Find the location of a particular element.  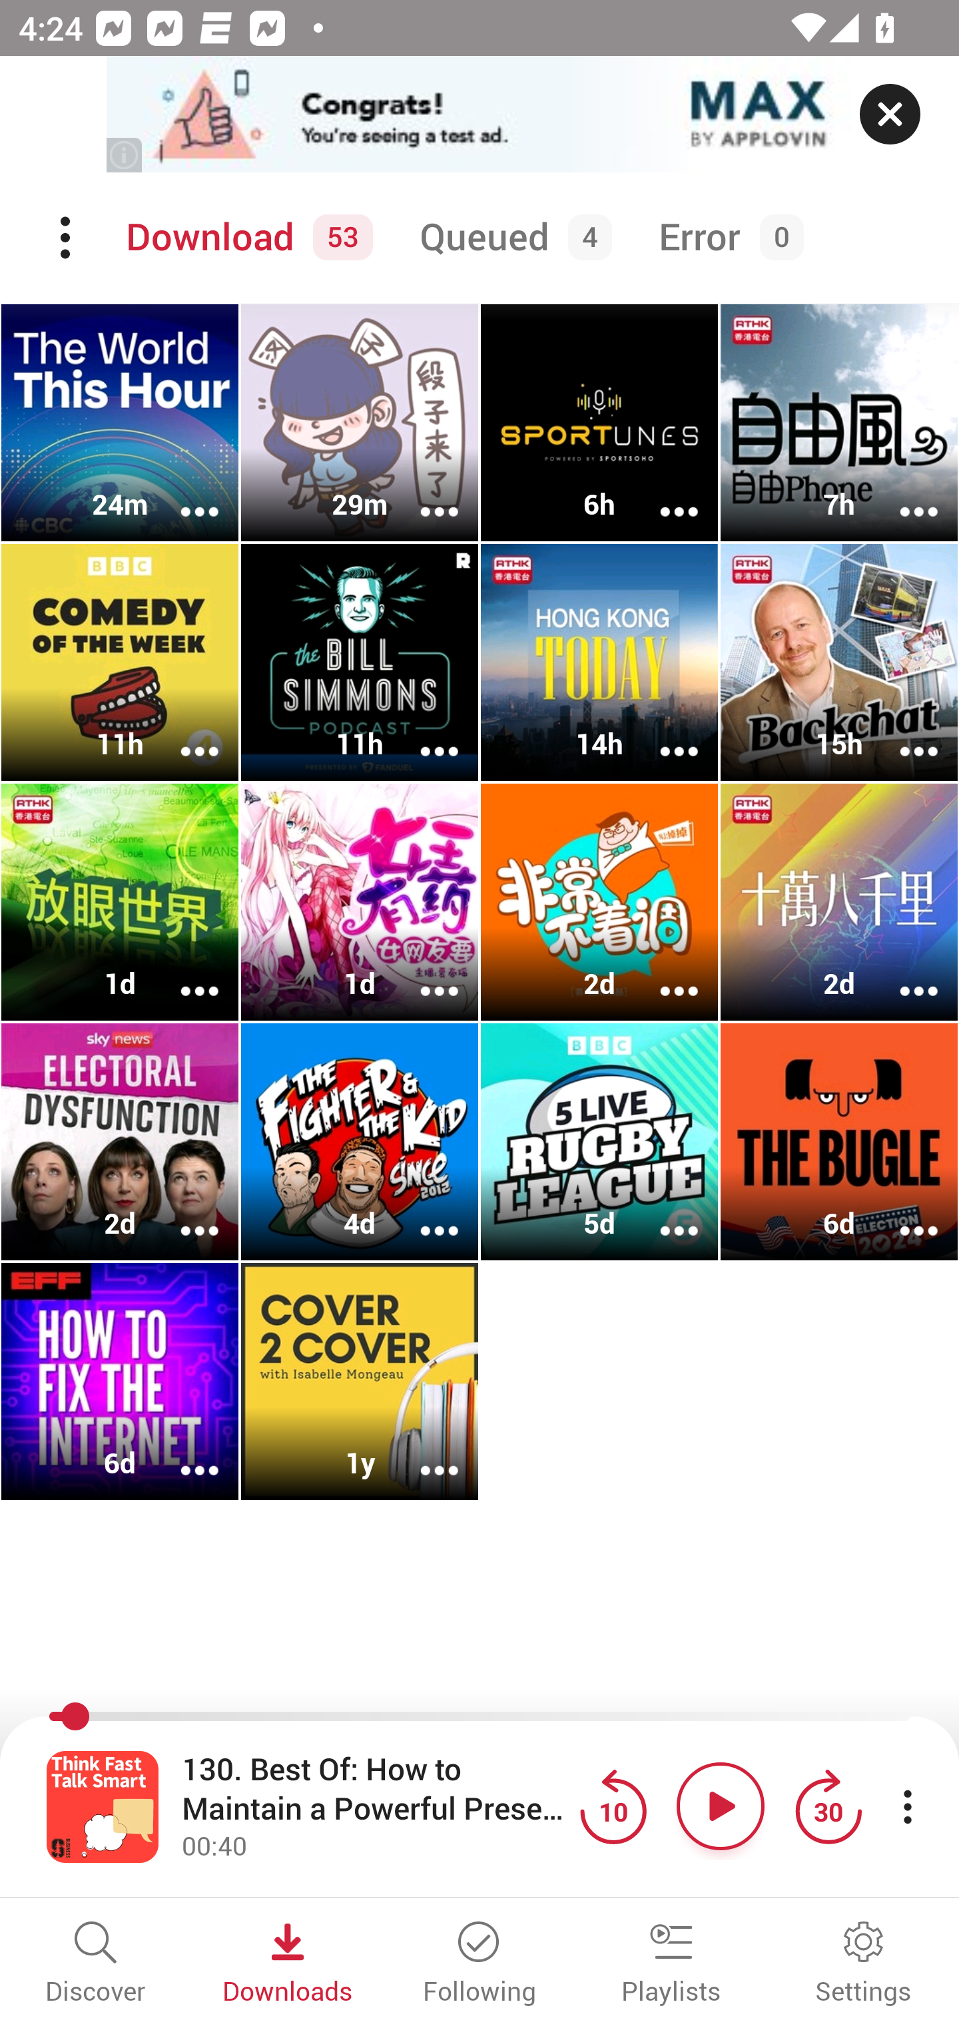

More options is located at coordinates (182, 734).